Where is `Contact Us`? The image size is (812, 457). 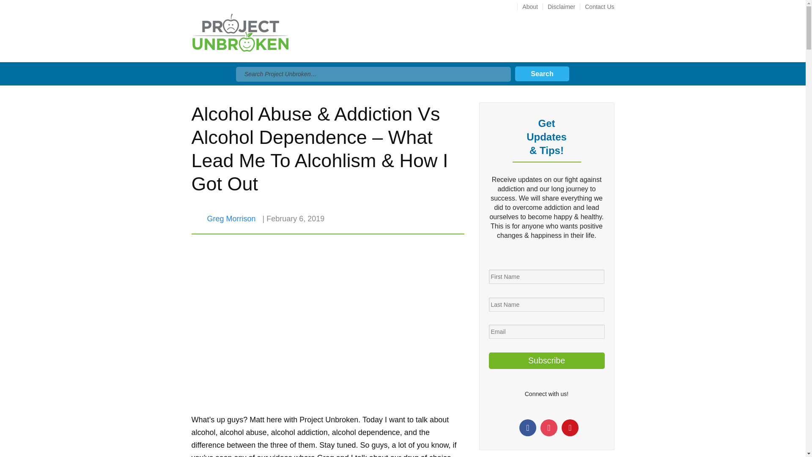 Contact Us is located at coordinates (596, 6).